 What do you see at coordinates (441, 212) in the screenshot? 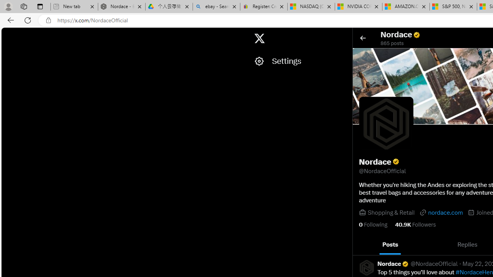
I see `nordace.com` at bounding box center [441, 212].